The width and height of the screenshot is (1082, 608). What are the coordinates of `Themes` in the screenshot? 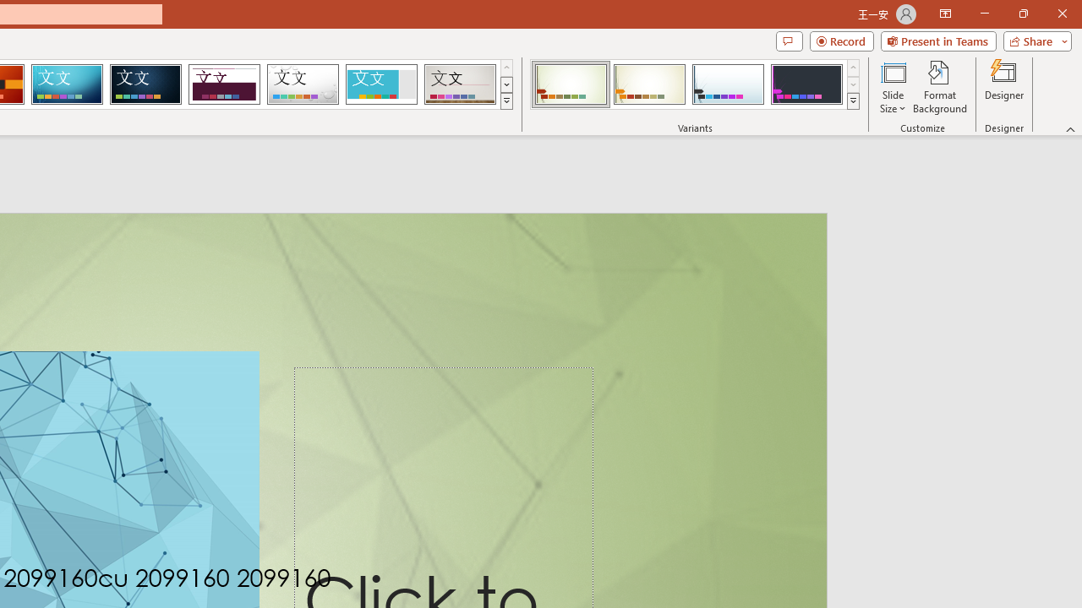 It's located at (505, 101).